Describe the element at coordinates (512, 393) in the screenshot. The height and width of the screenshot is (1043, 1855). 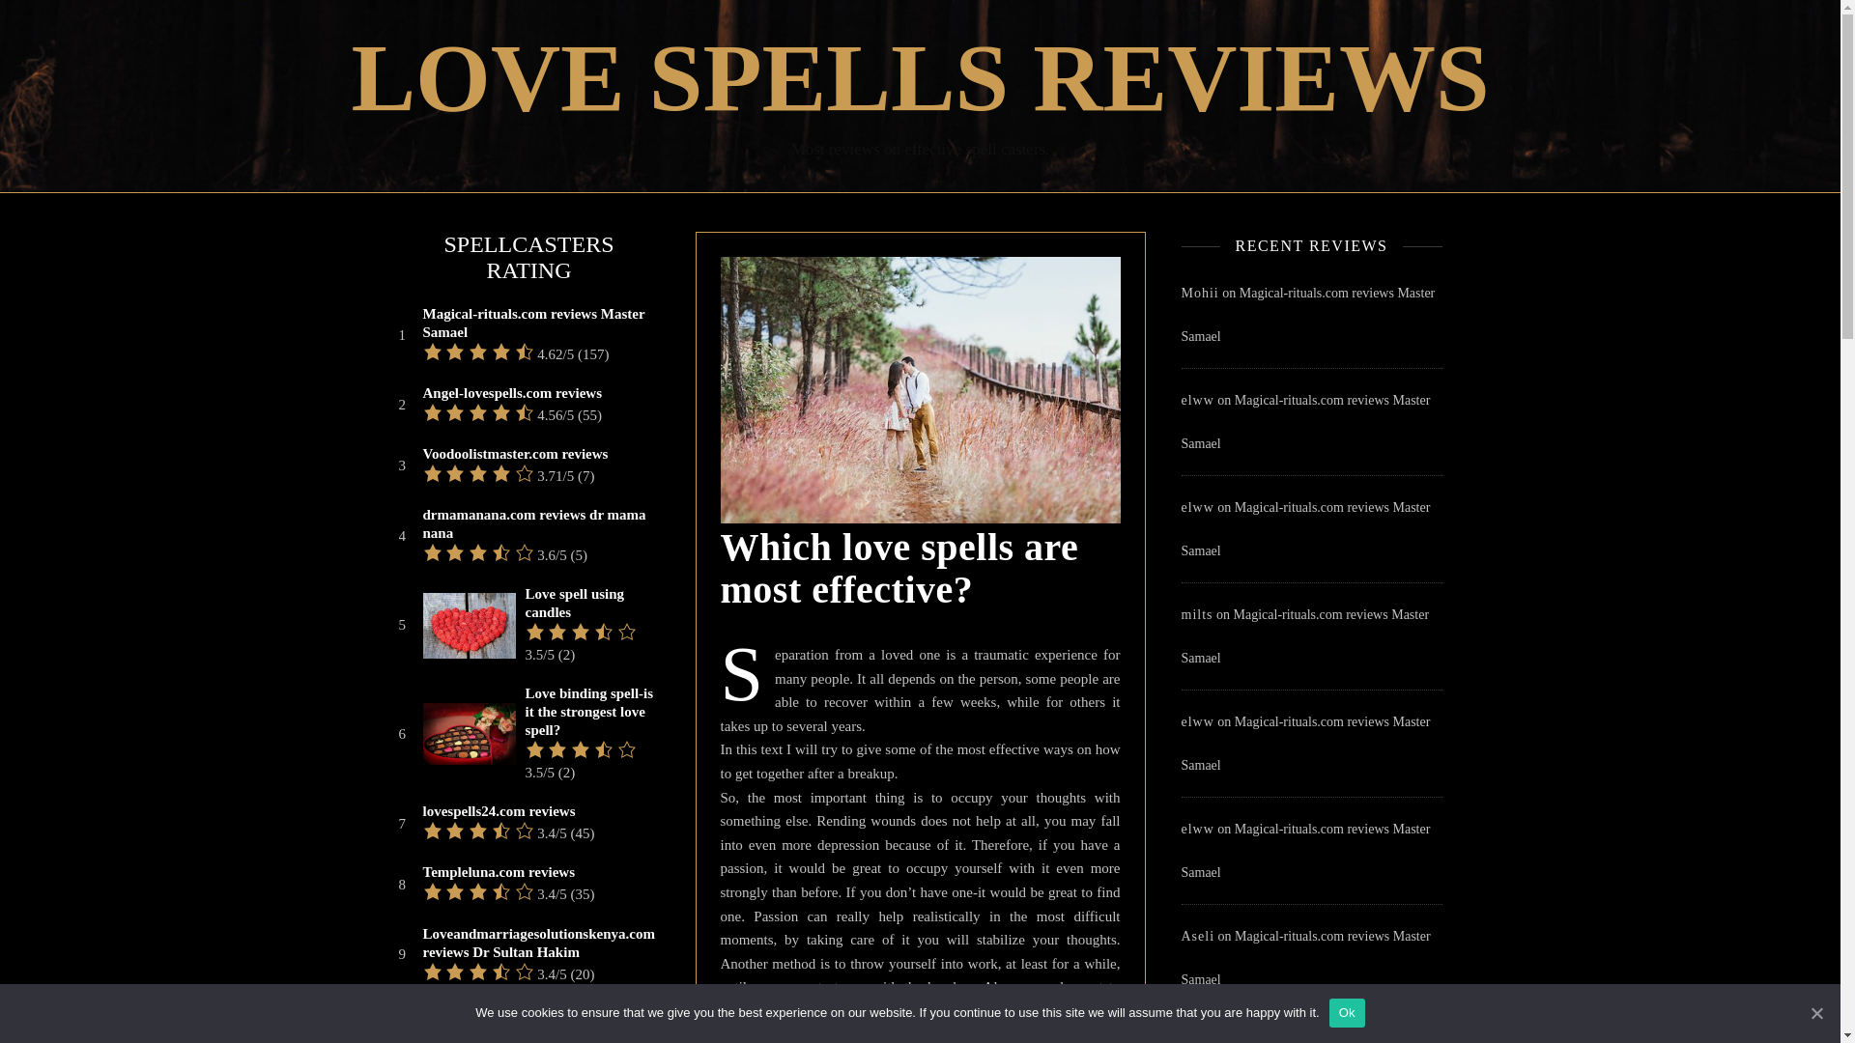
I see `Angel-lovespells.com reviews` at that location.